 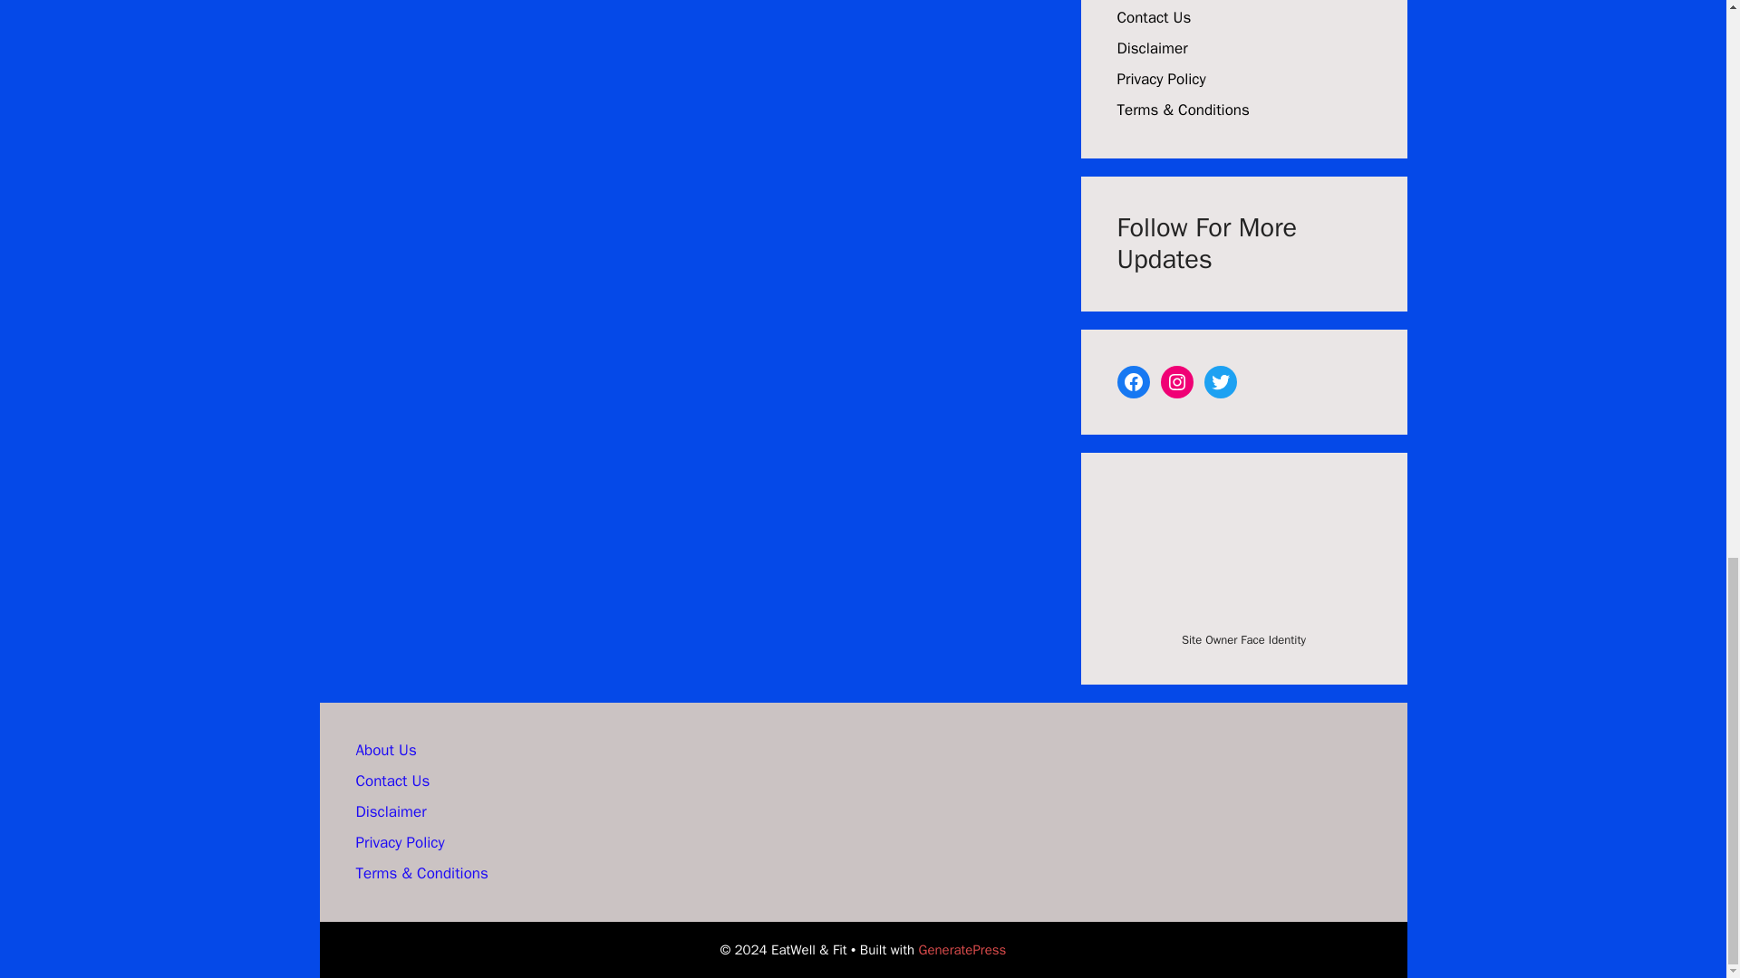 What do you see at coordinates (1133, 381) in the screenshot?
I see `Facebook` at bounding box center [1133, 381].